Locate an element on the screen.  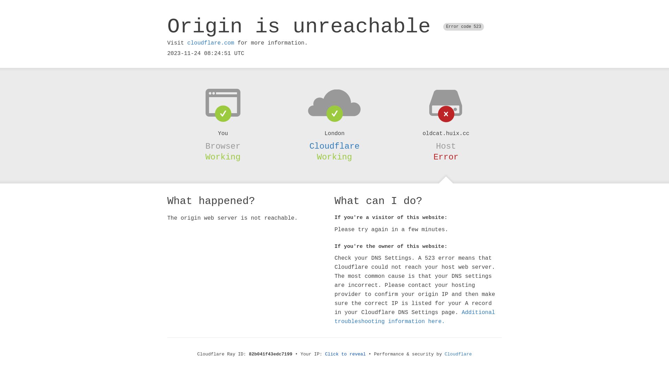
cloudflare.com is located at coordinates (211, 43).